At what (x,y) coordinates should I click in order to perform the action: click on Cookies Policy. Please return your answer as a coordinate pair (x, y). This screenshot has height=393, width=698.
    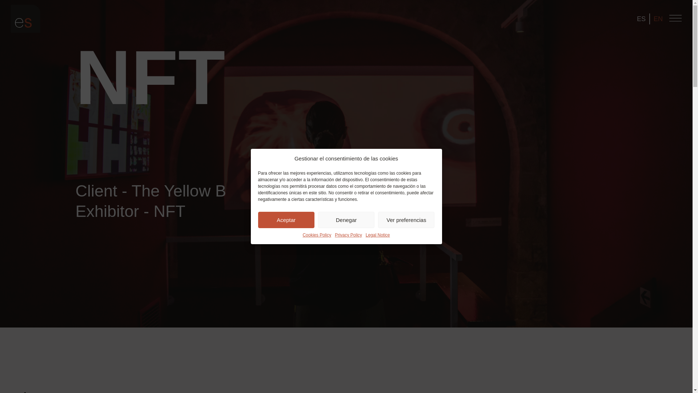
    Looking at the image, I should click on (316, 307).